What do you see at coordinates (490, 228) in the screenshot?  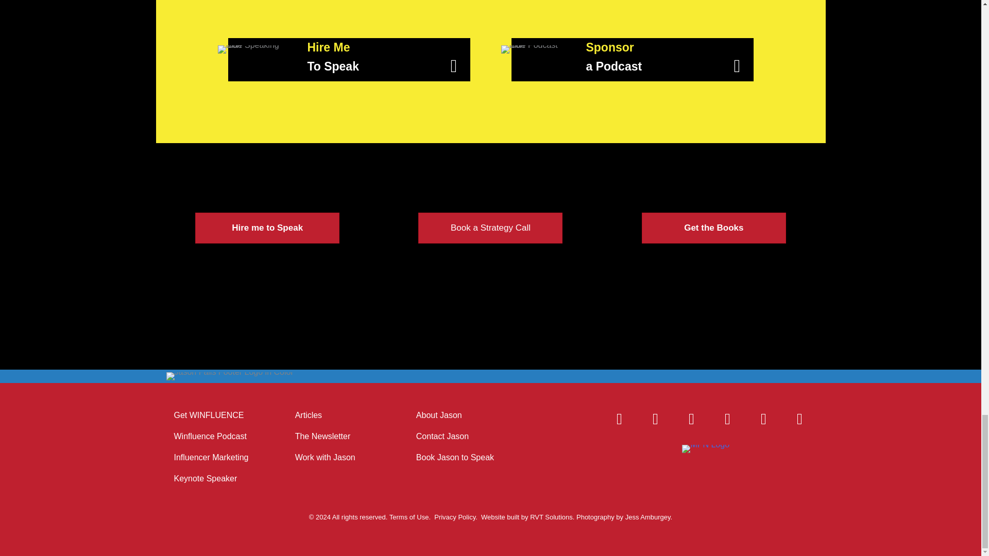 I see `Book a Strategy Call` at bounding box center [490, 228].